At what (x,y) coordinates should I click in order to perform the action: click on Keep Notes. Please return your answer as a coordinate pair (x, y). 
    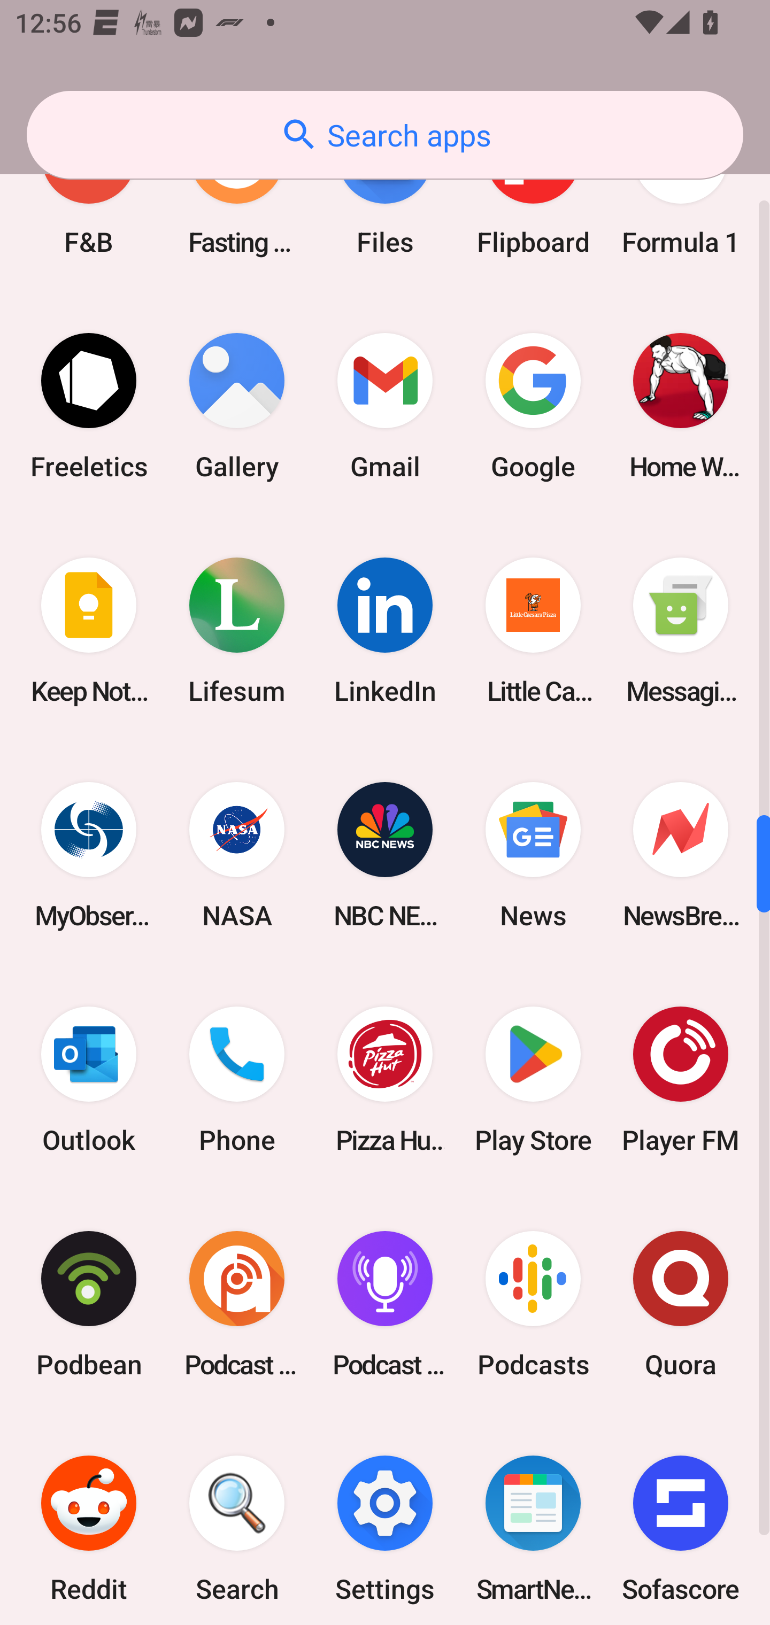
    Looking at the image, I should click on (89, 630).